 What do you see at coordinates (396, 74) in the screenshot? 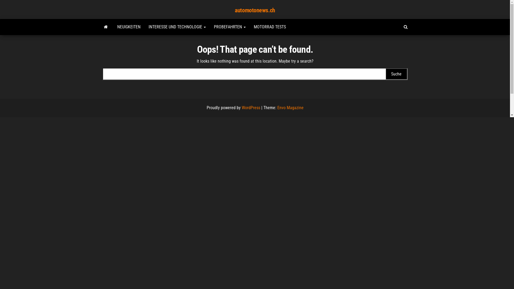
I see `Suche` at bounding box center [396, 74].